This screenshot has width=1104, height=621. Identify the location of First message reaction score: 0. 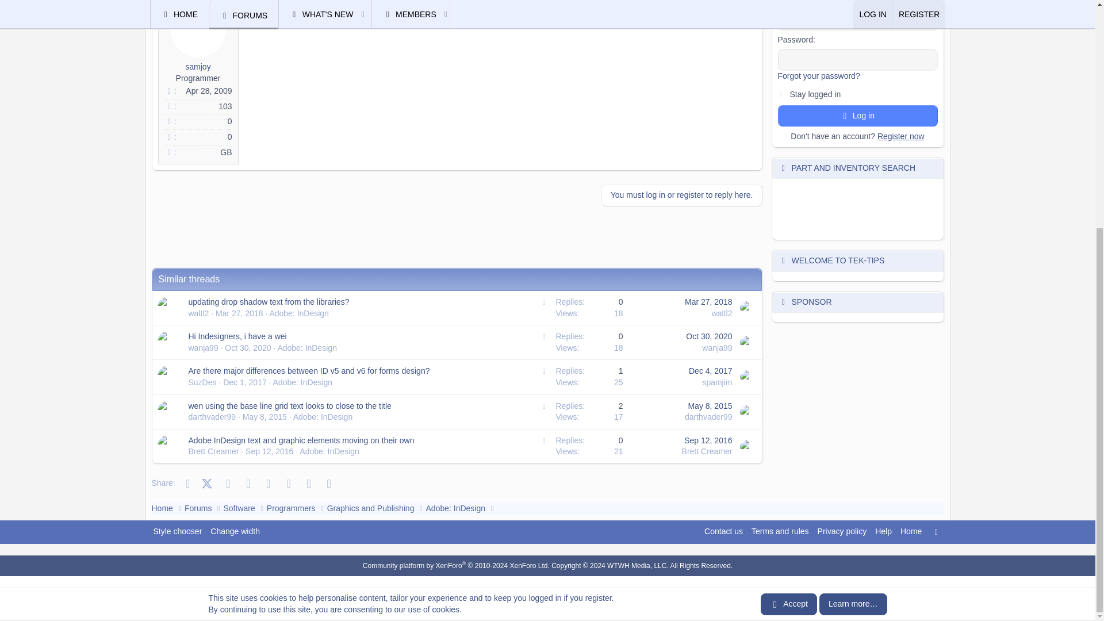
(589, 377).